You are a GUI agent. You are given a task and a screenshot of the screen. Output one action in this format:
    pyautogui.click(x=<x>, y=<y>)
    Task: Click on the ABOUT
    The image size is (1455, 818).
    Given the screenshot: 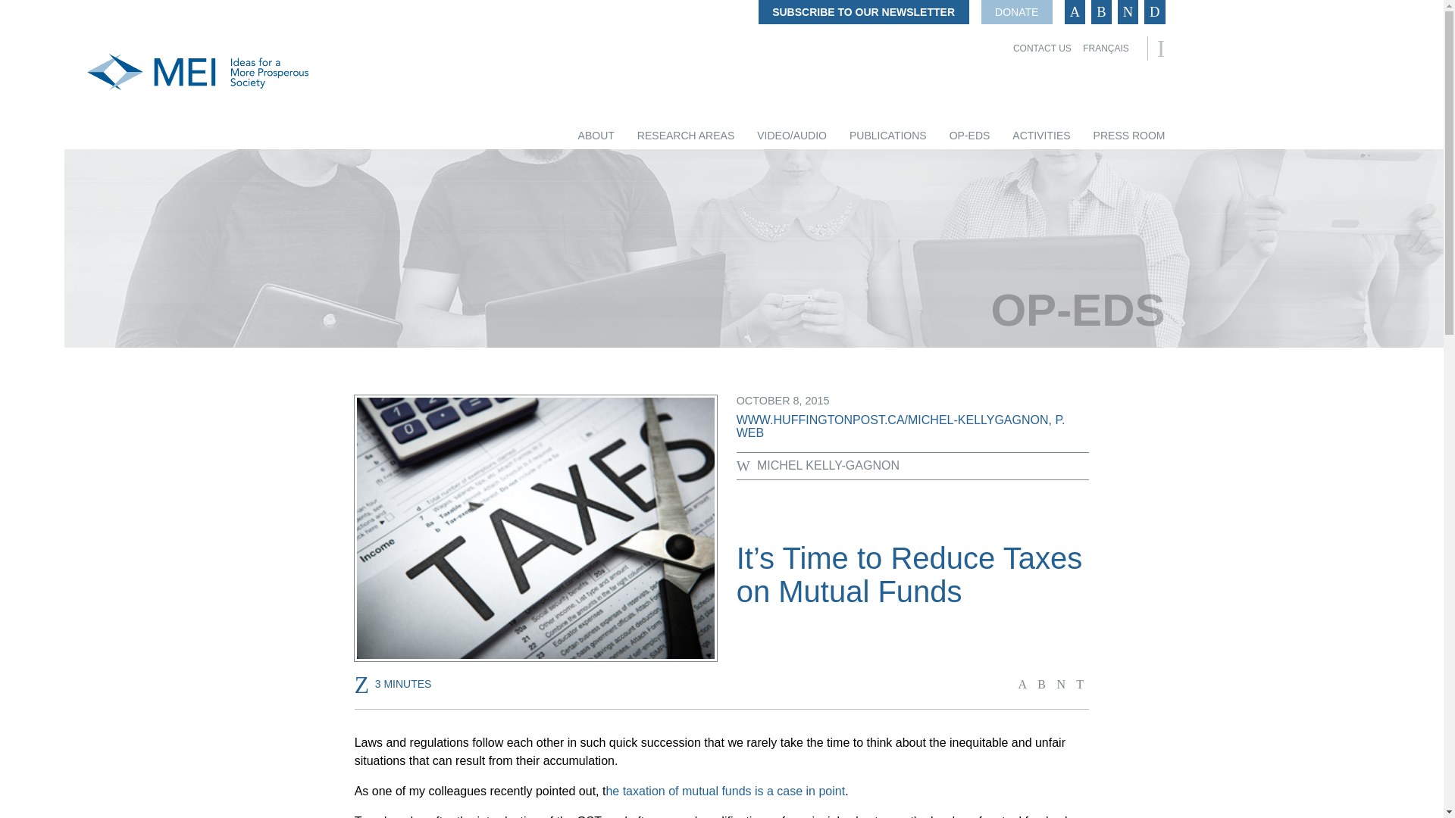 What is the action you would take?
    pyautogui.click(x=596, y=136)
    